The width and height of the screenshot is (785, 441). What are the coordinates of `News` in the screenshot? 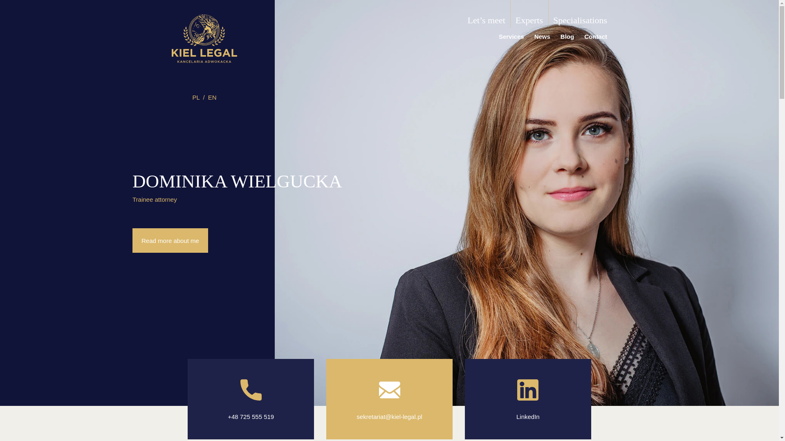 It's located at (542, 37).